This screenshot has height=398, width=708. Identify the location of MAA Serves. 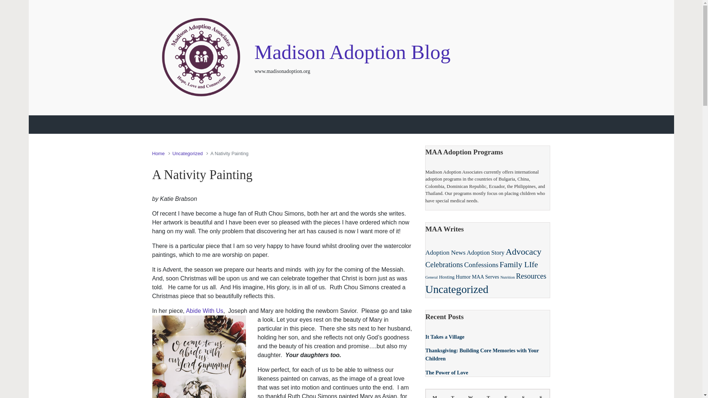
(485, 276).